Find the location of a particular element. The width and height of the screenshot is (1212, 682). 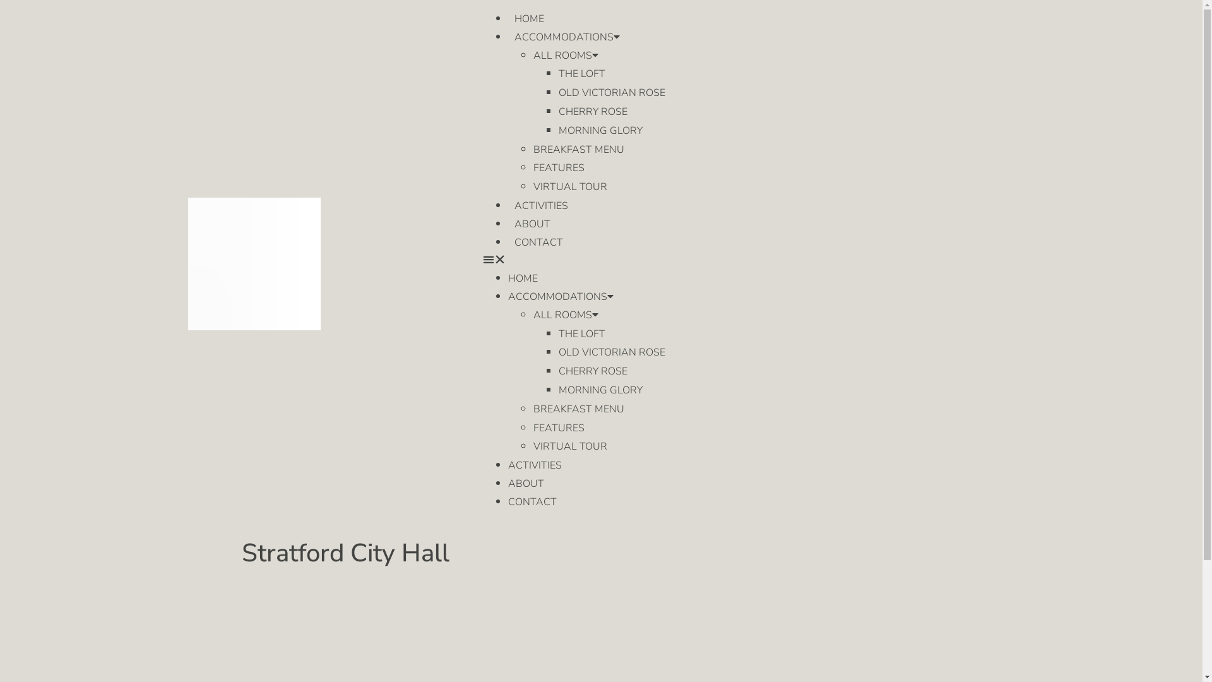

THE LOFT is located at coordinates (582, 74).